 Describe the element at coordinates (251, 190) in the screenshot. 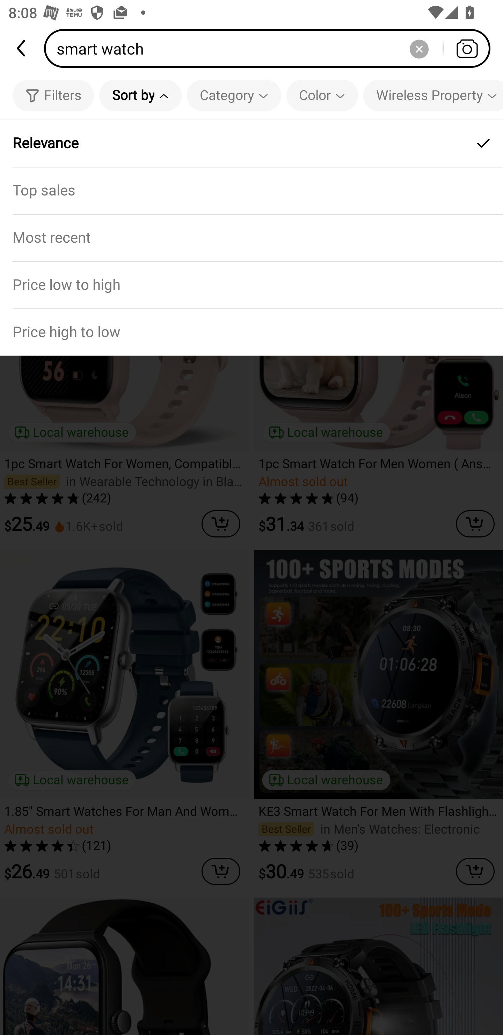

I see `Top sales` at that location.